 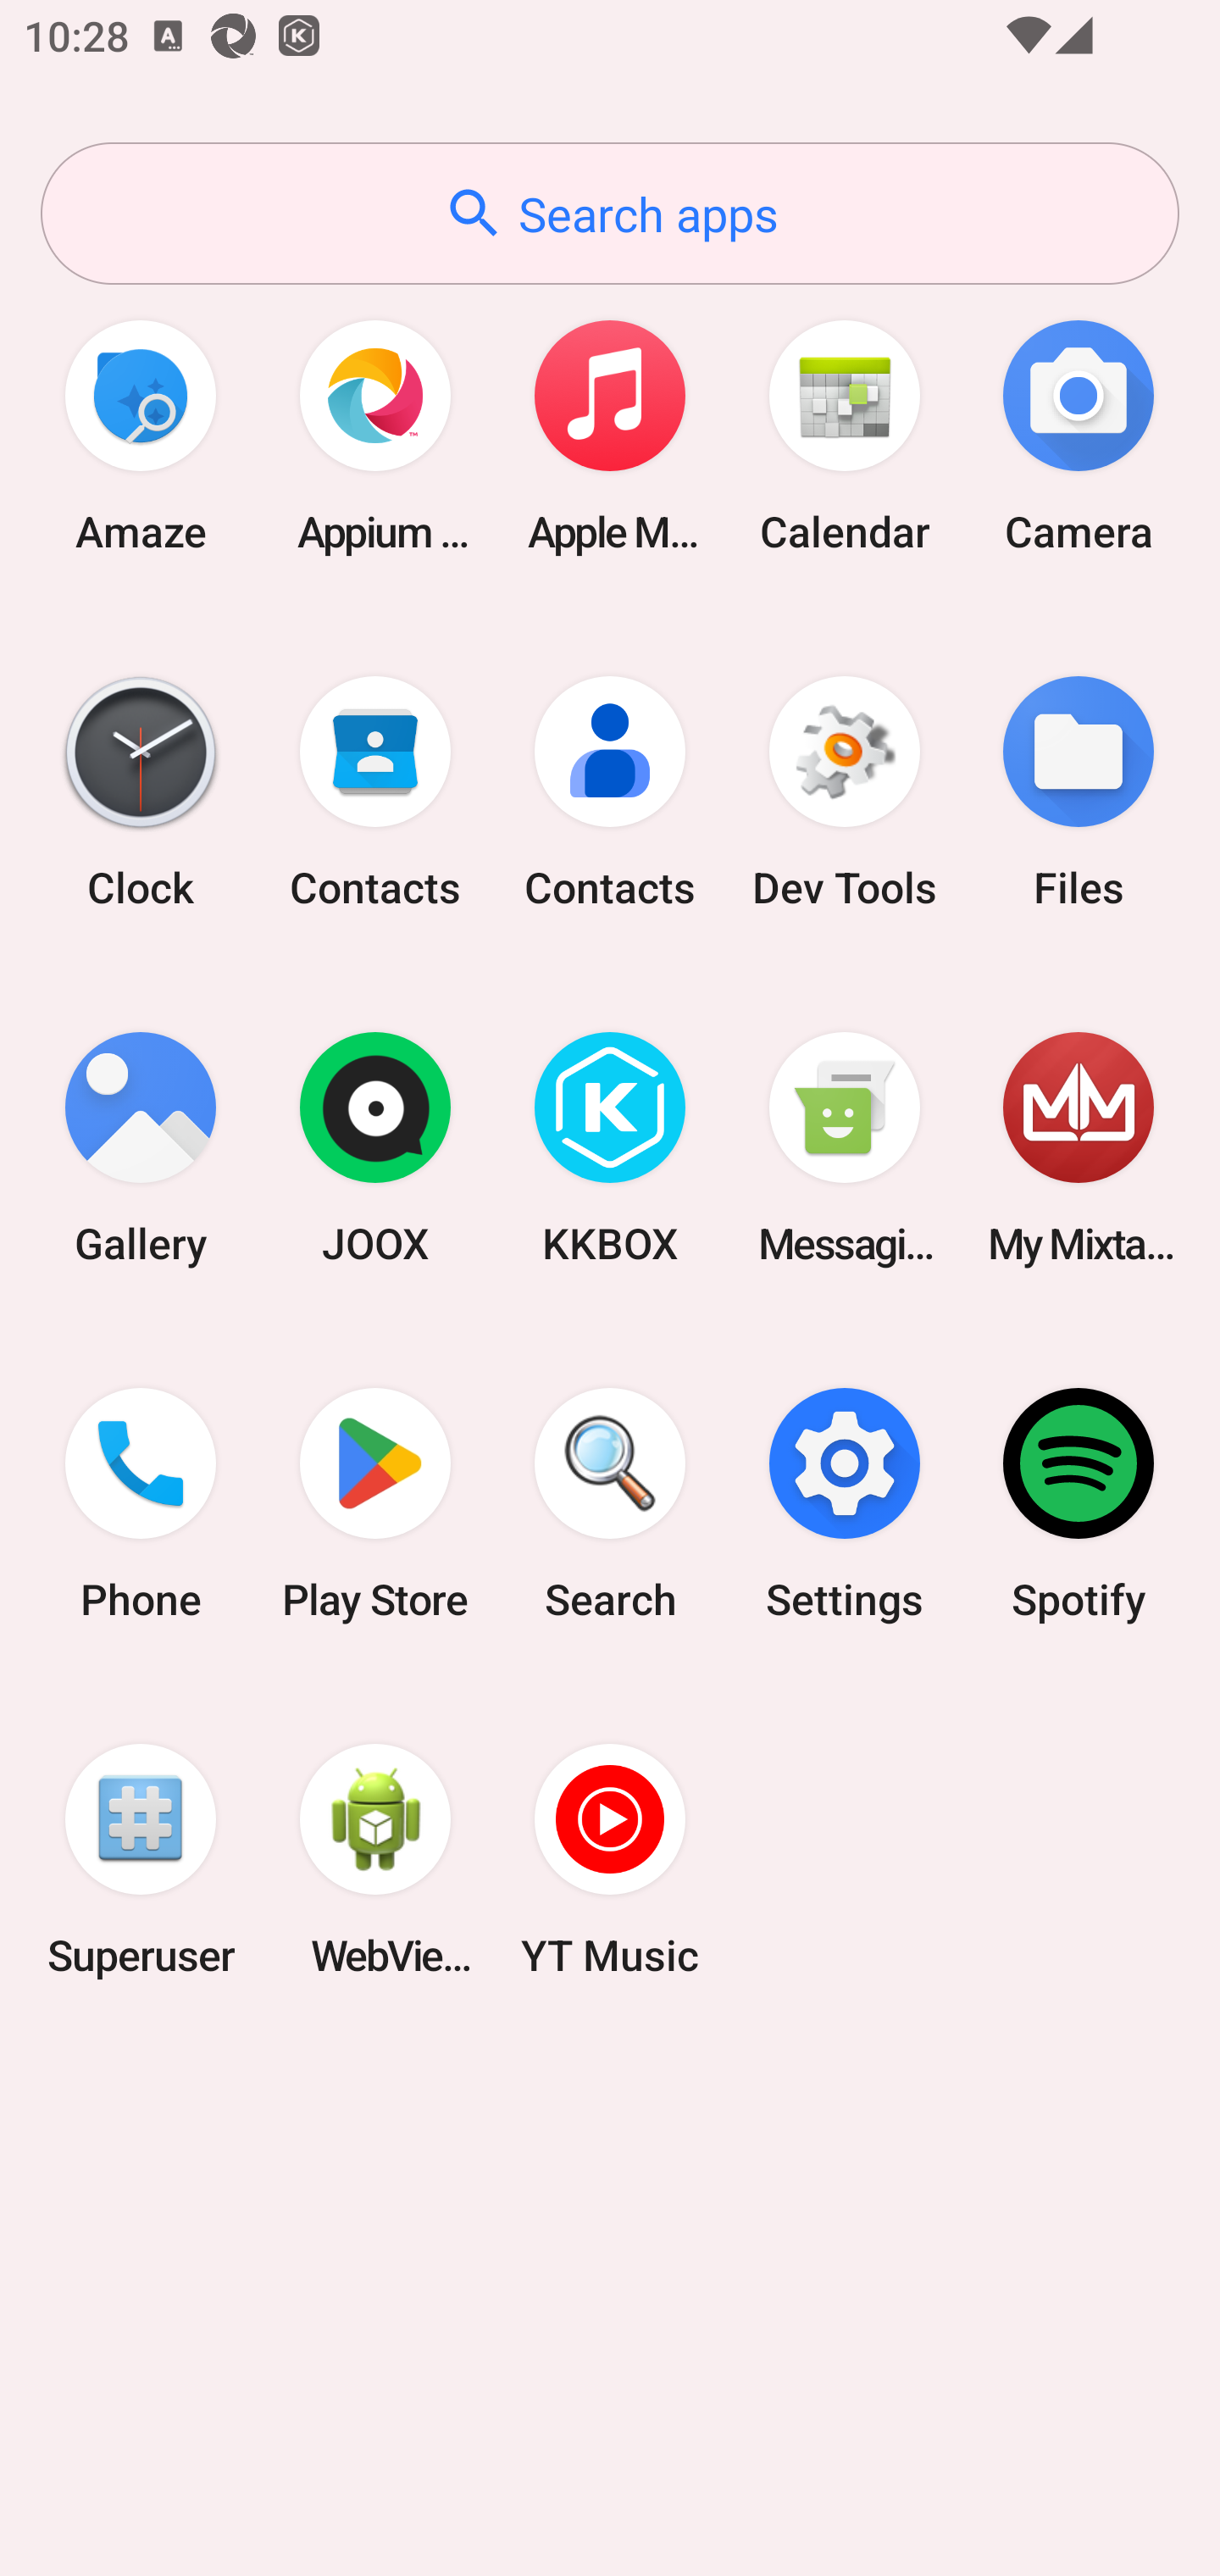 What do you see at coordinates (844, 1149) in the screenshot?
I see `Messaging` at bounding box center [844, 1149].